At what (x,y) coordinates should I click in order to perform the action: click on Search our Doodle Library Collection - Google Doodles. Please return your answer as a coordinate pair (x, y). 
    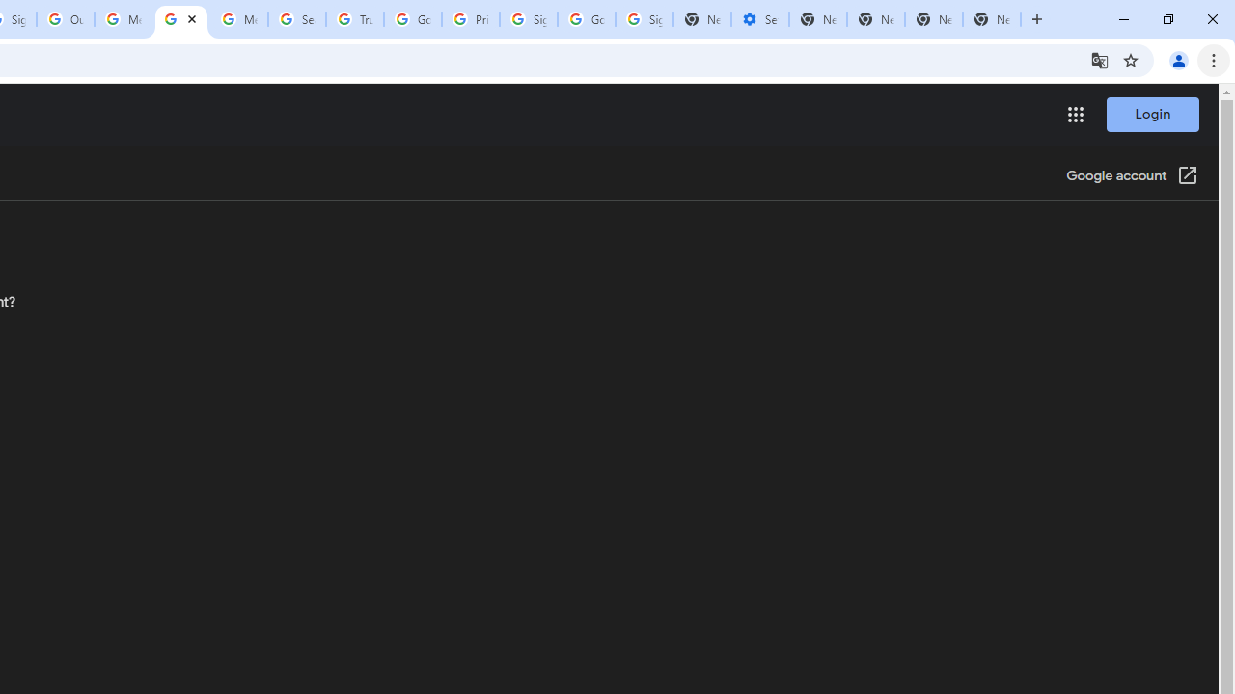
    Looking at the image, I should click on (296, 19).